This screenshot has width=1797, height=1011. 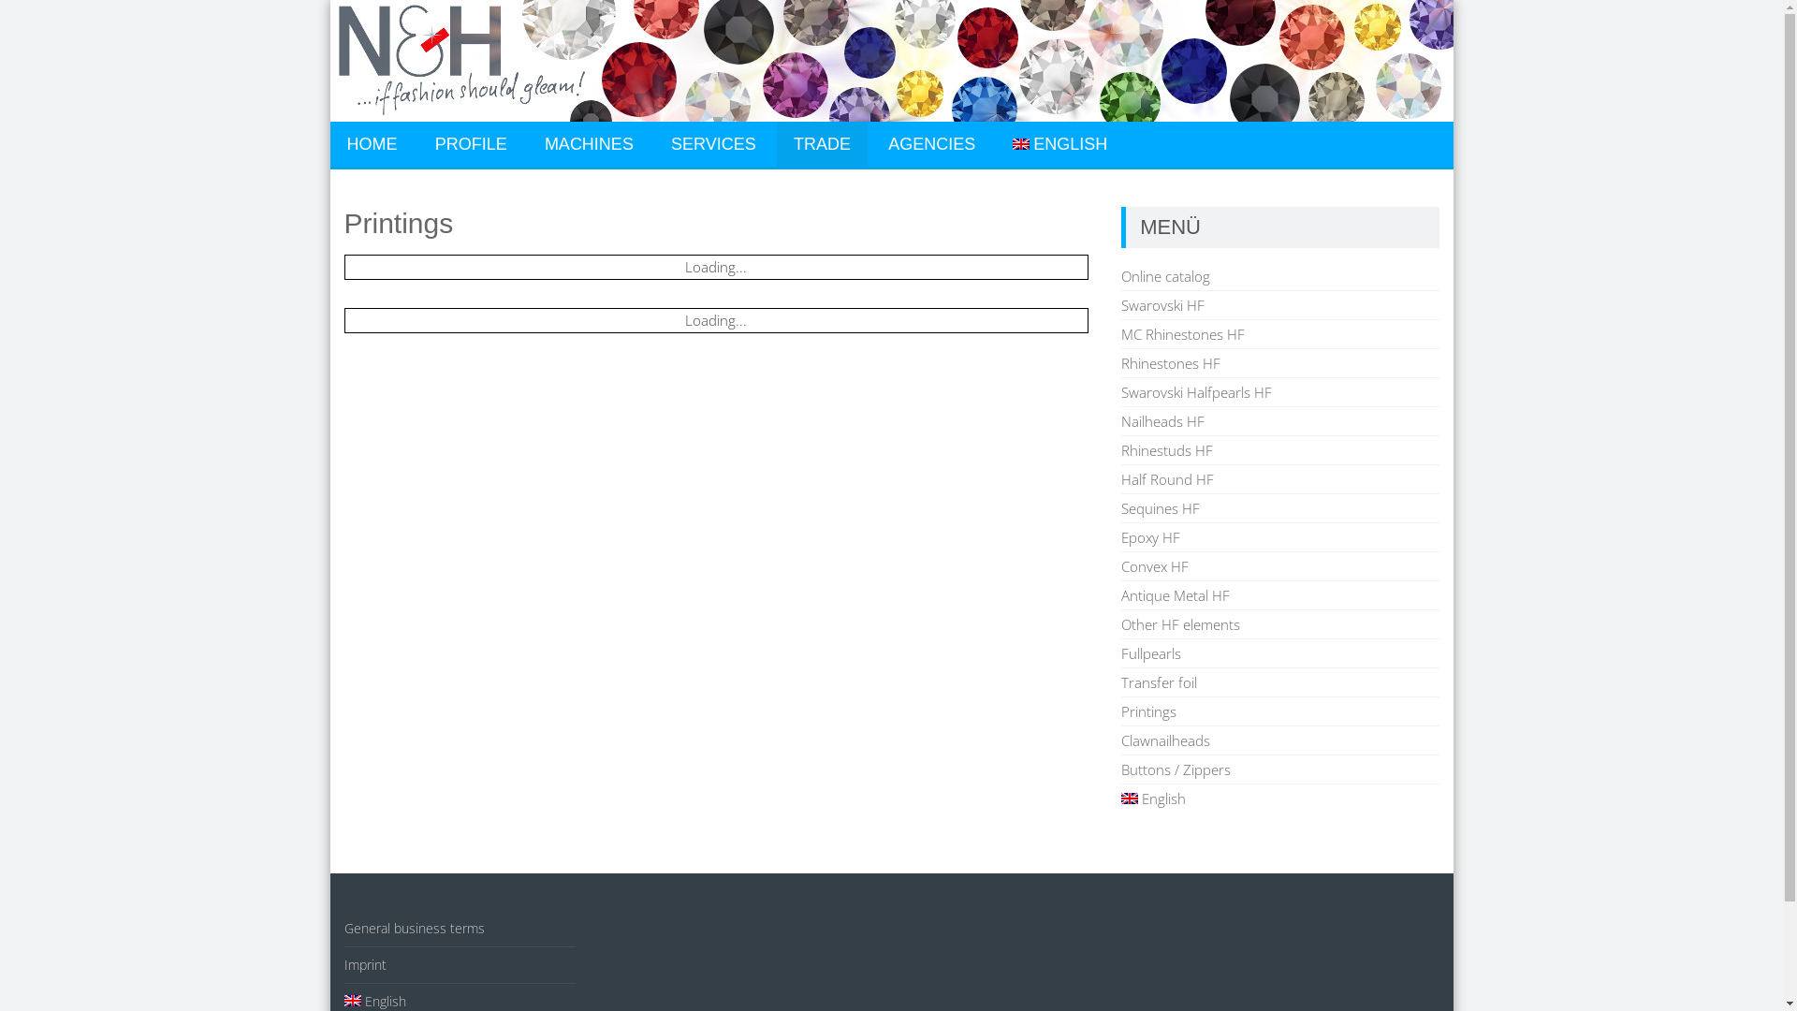 I want to click on Sequines HF, so click(x=1161, y=508).